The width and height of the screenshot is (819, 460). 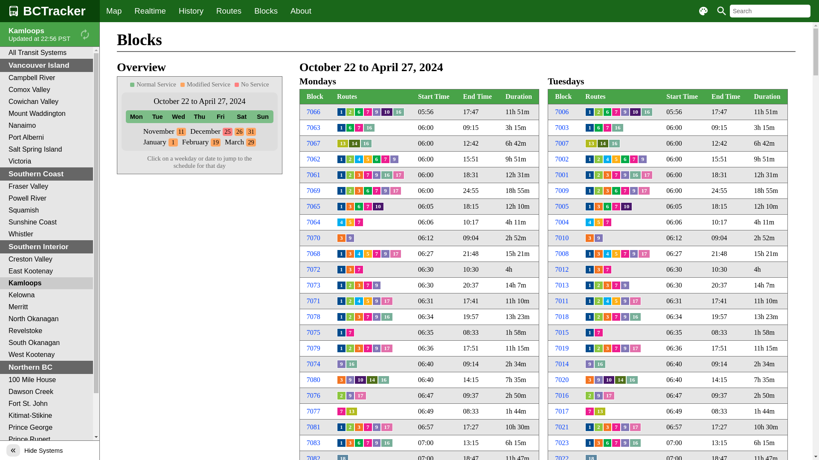 I want to click on 1, so click(x=341, y=285).